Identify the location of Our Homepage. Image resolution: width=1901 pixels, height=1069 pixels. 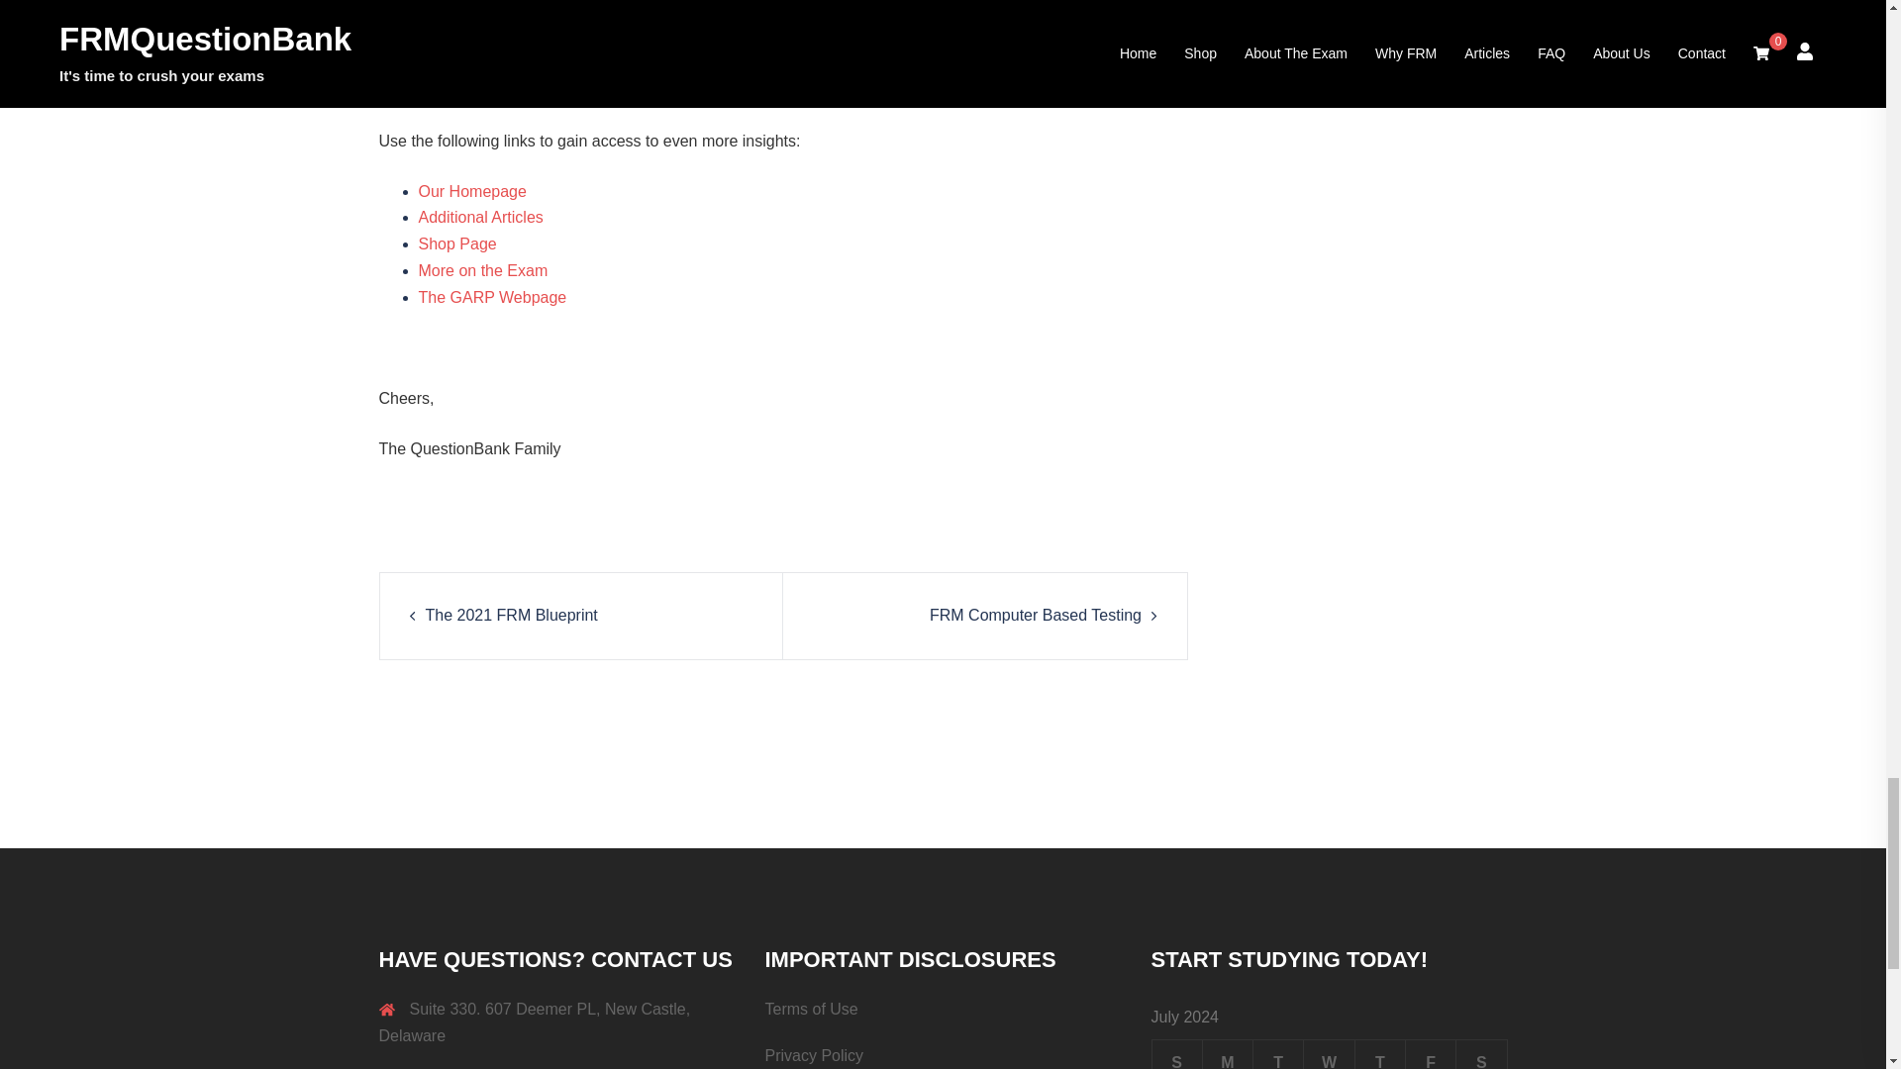
(471, 190).